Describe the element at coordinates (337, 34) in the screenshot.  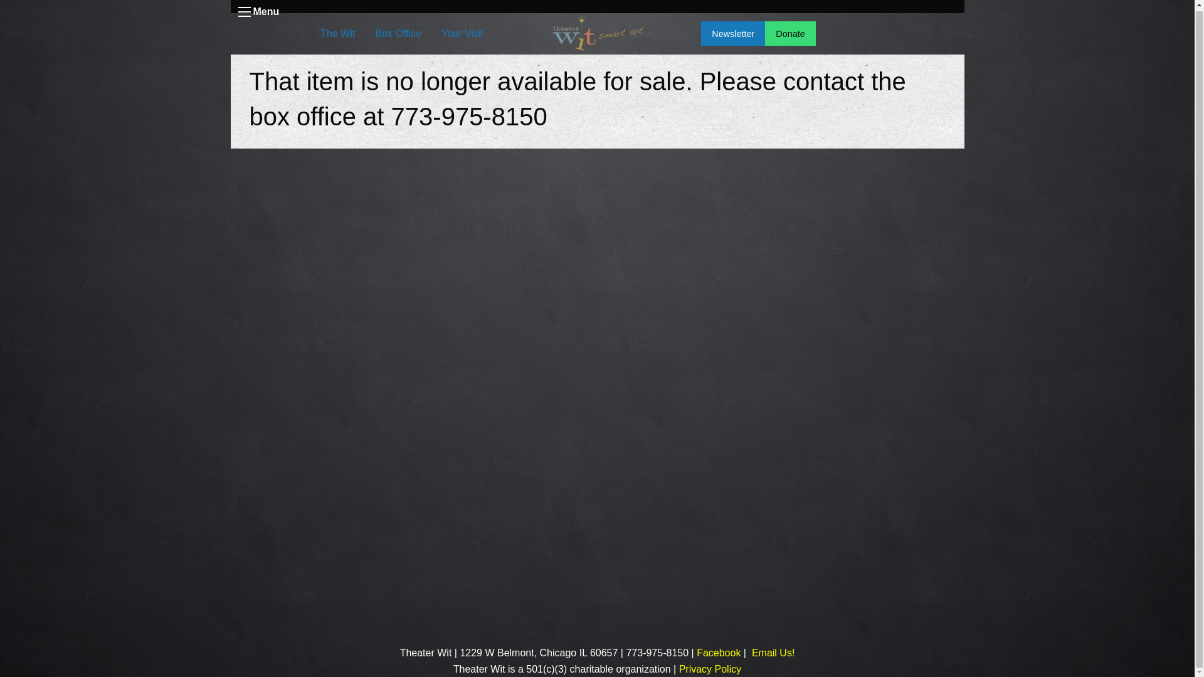
I see `The Wit` at that location.